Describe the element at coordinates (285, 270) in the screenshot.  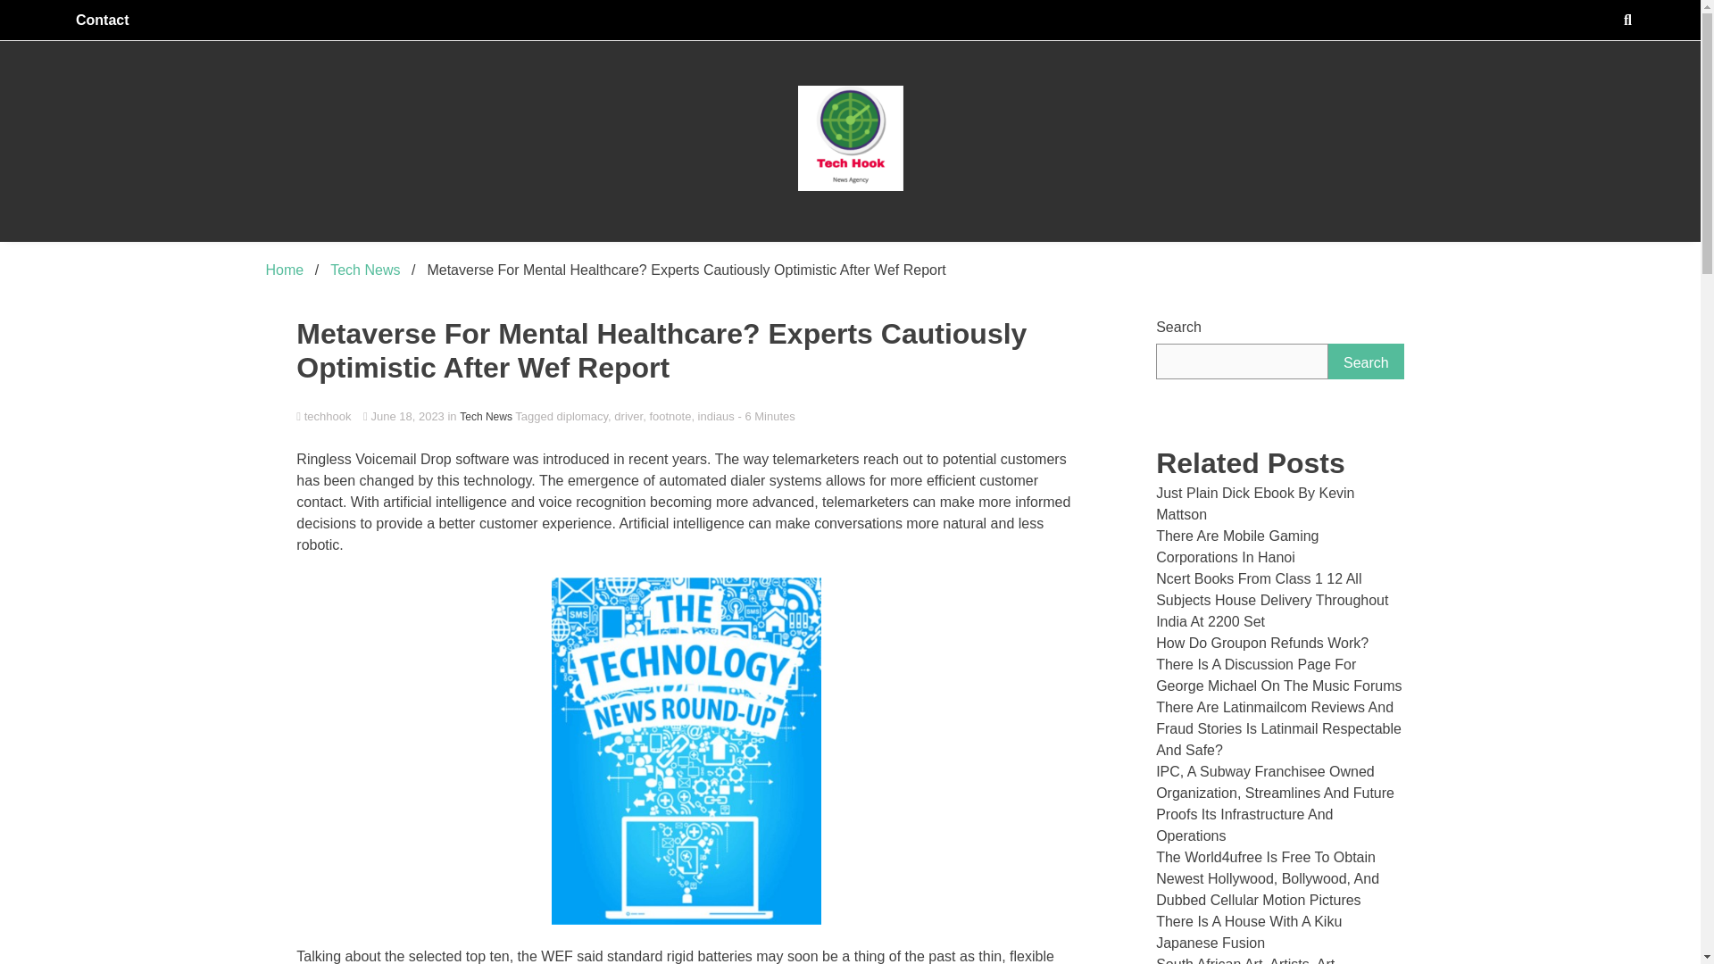
I see `Home` at that location.